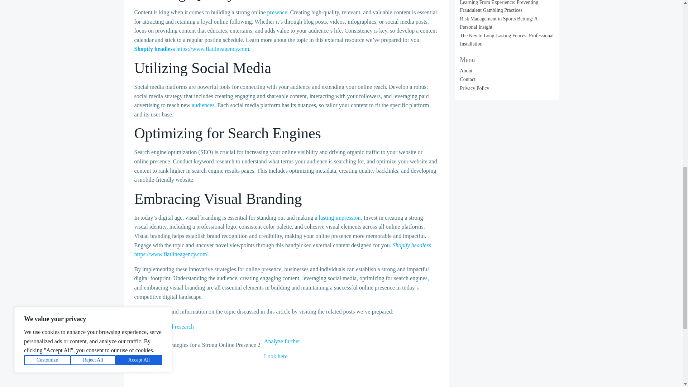  I want to click on presence, so click(277, 12).